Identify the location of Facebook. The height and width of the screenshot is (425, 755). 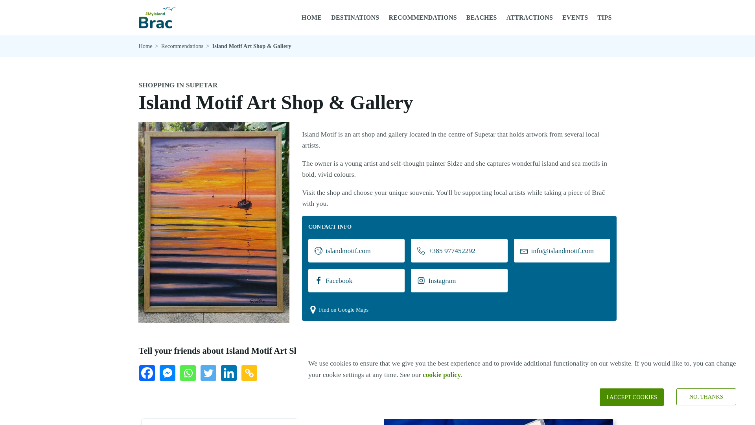
(356, 280).